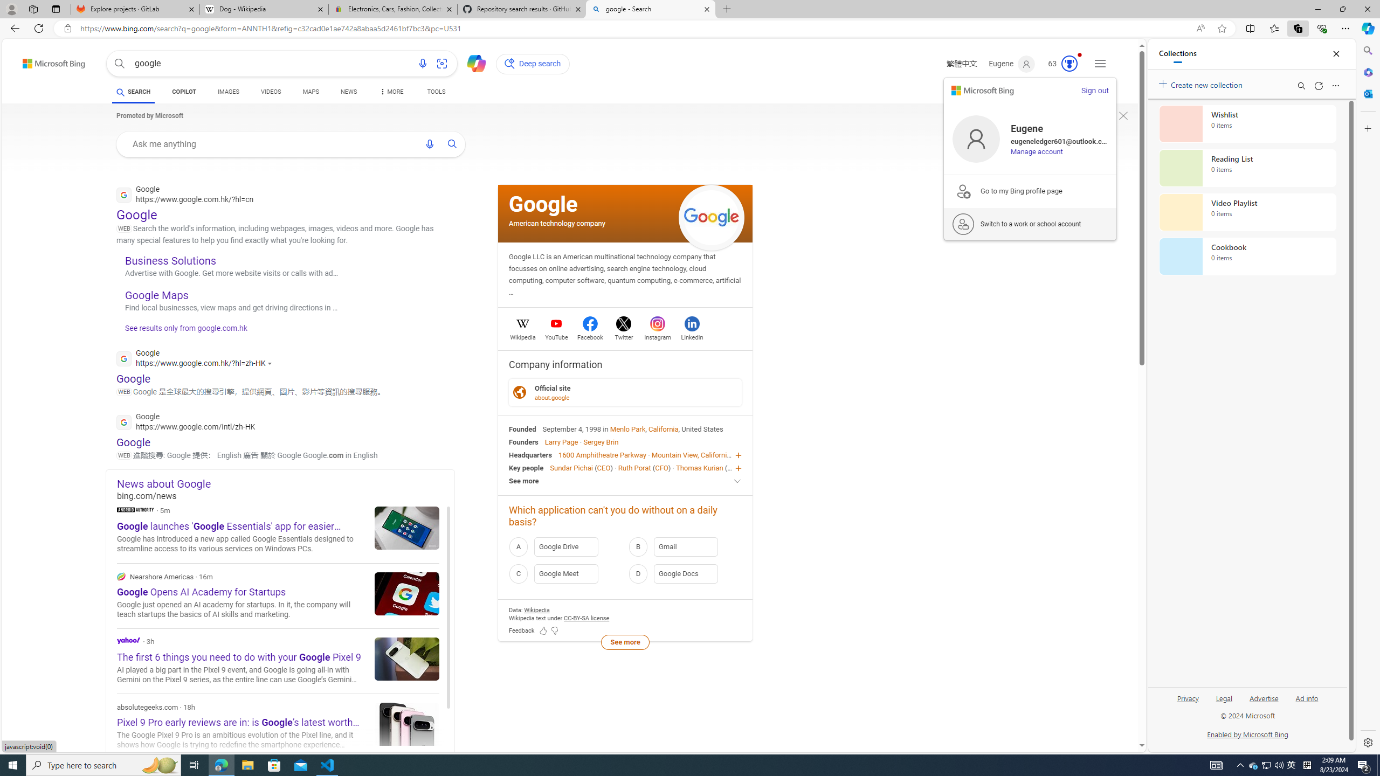 Image resolution: width=1380 pixels, height=776 pixels. Describe the element at coordinates (562, 442) in the screenshot. I see `Larry Page` at that location.